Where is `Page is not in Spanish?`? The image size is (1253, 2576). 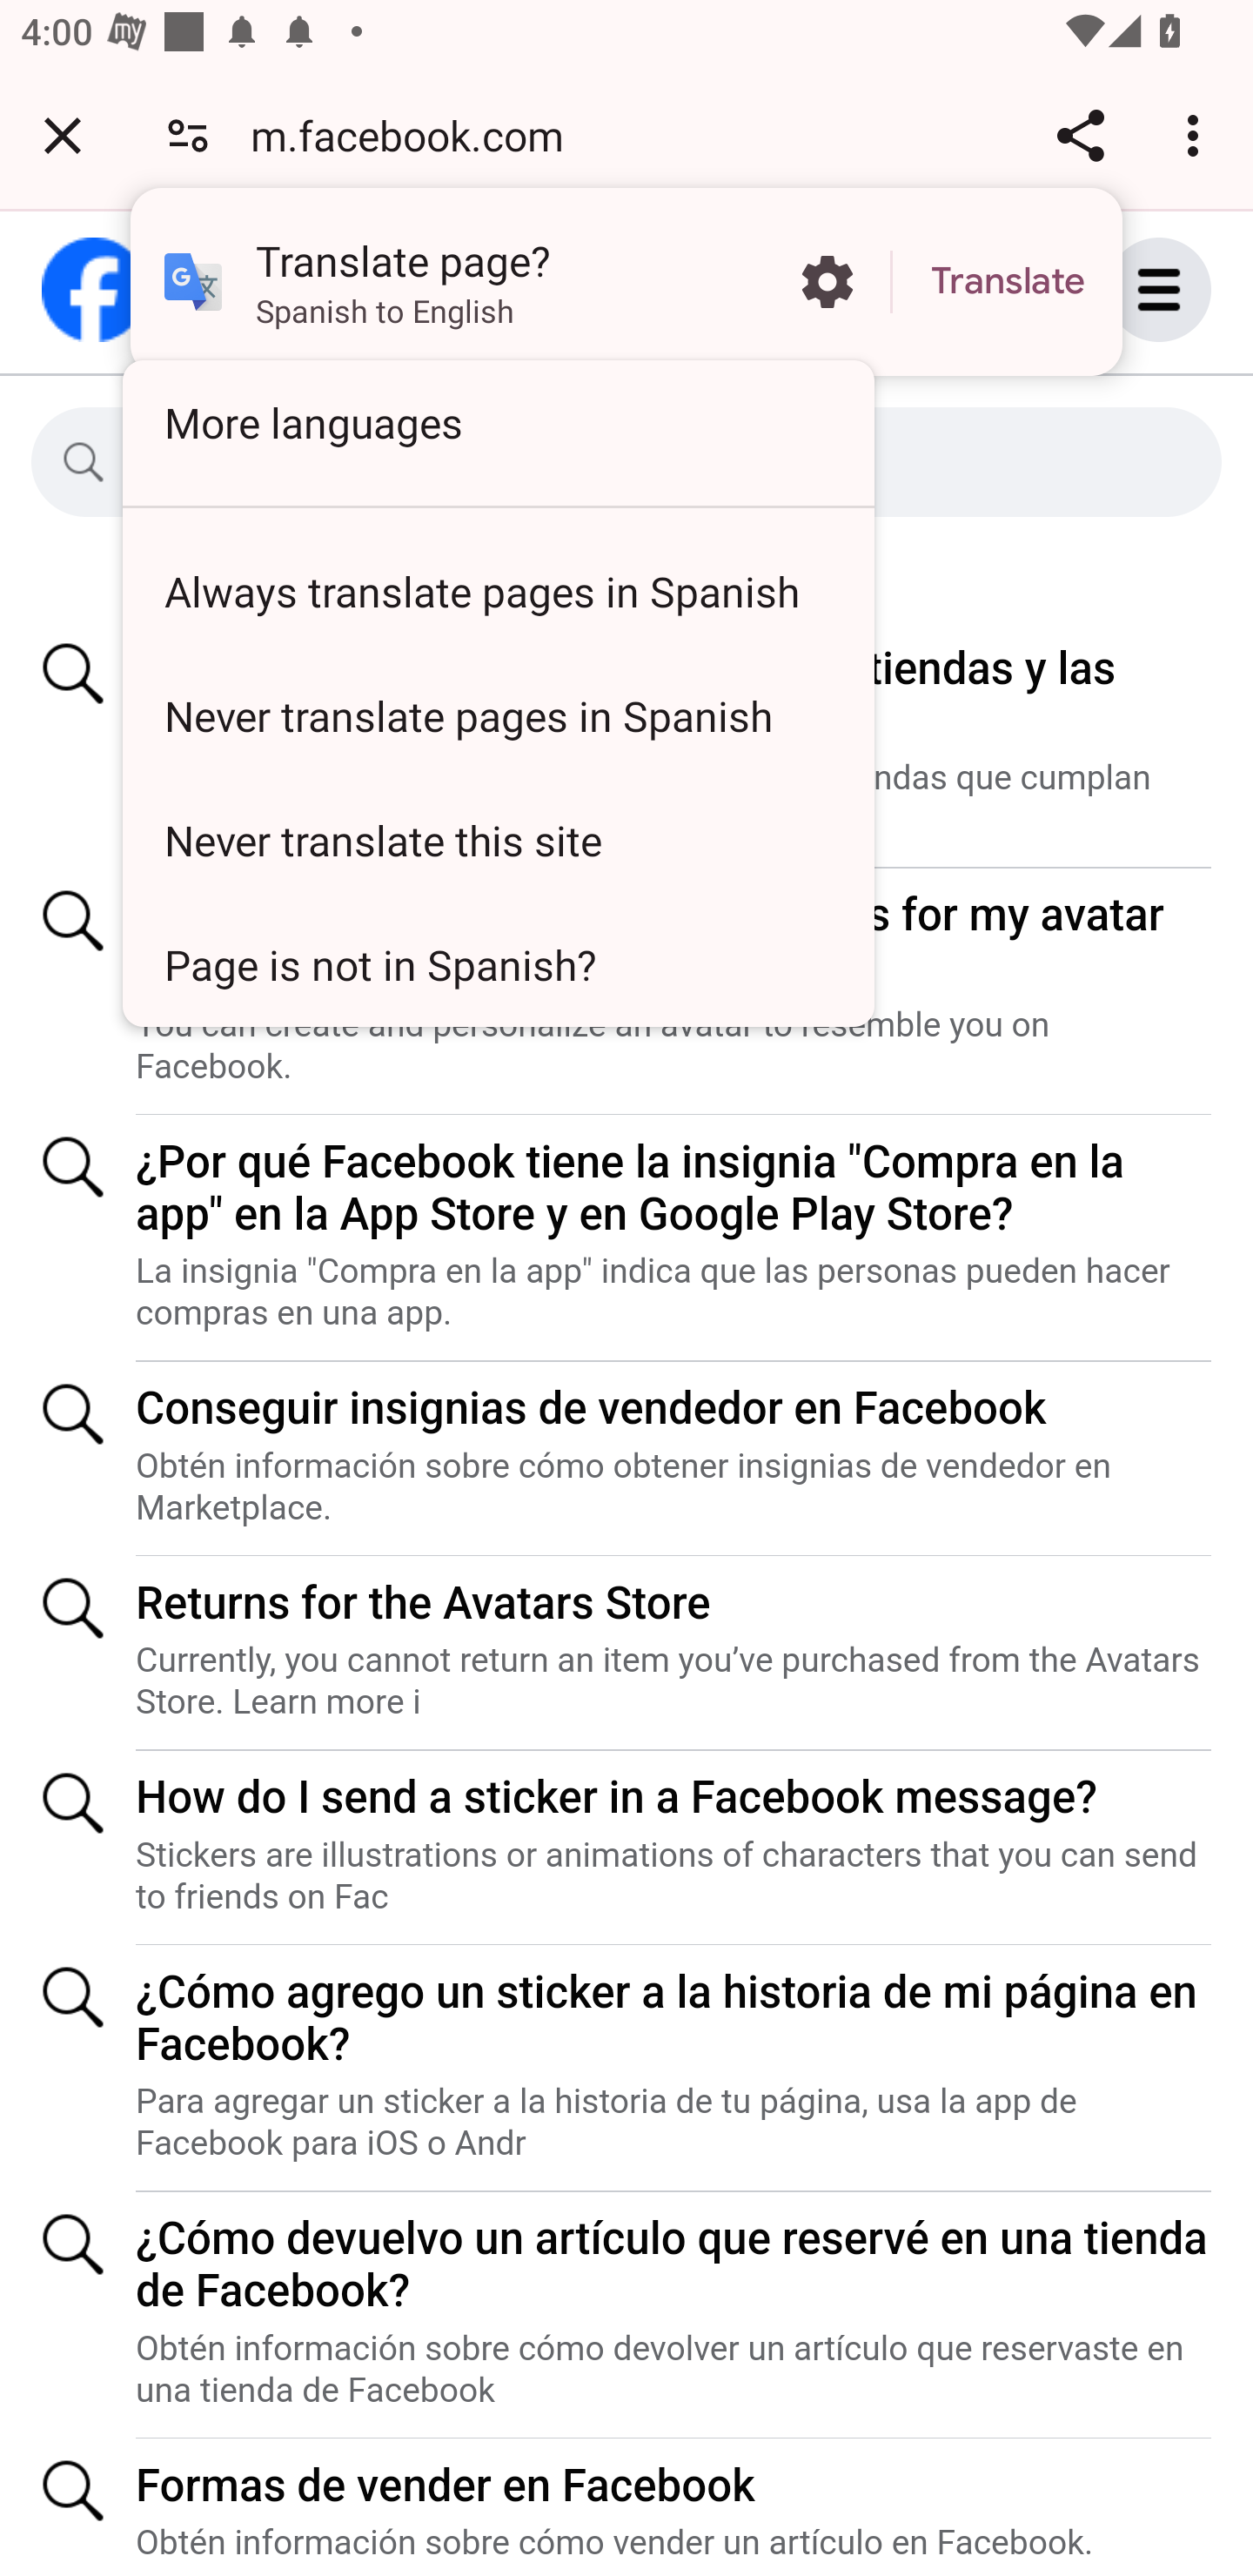 Page is not in Spanish? is located at coordinates (499, 964).